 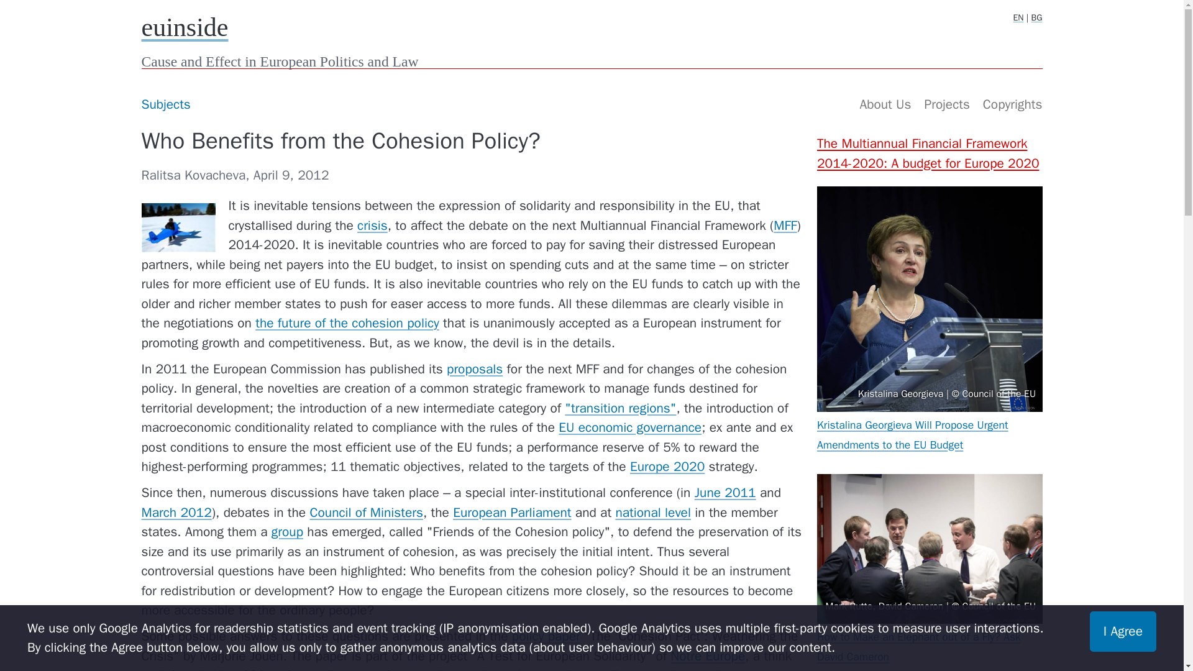 What do you see at coordinates (652, 513) in the screenshot?
I see `national level` at bounding box center [652, 513].